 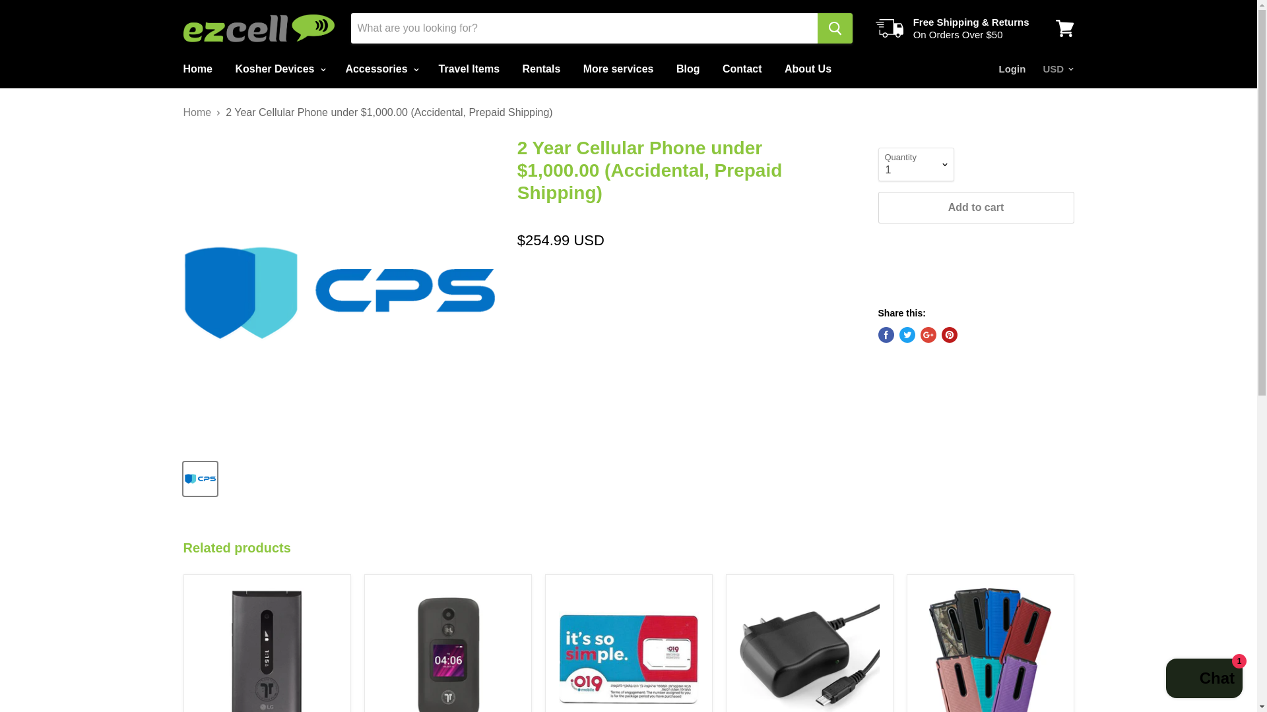 What do you see at coordinates (688, 69) in the screenshot?
I see `Blog` at bounding box center [688, 69].